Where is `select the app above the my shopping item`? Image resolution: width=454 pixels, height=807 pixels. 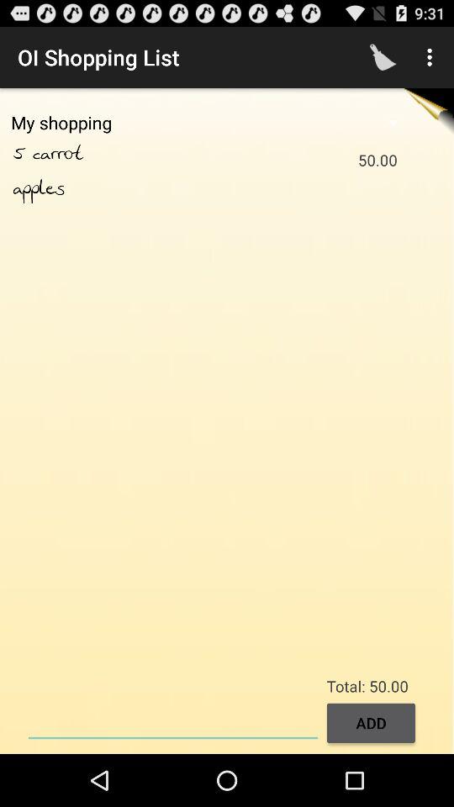
select the app above the my shopping item is located at coordinates (383, 57).